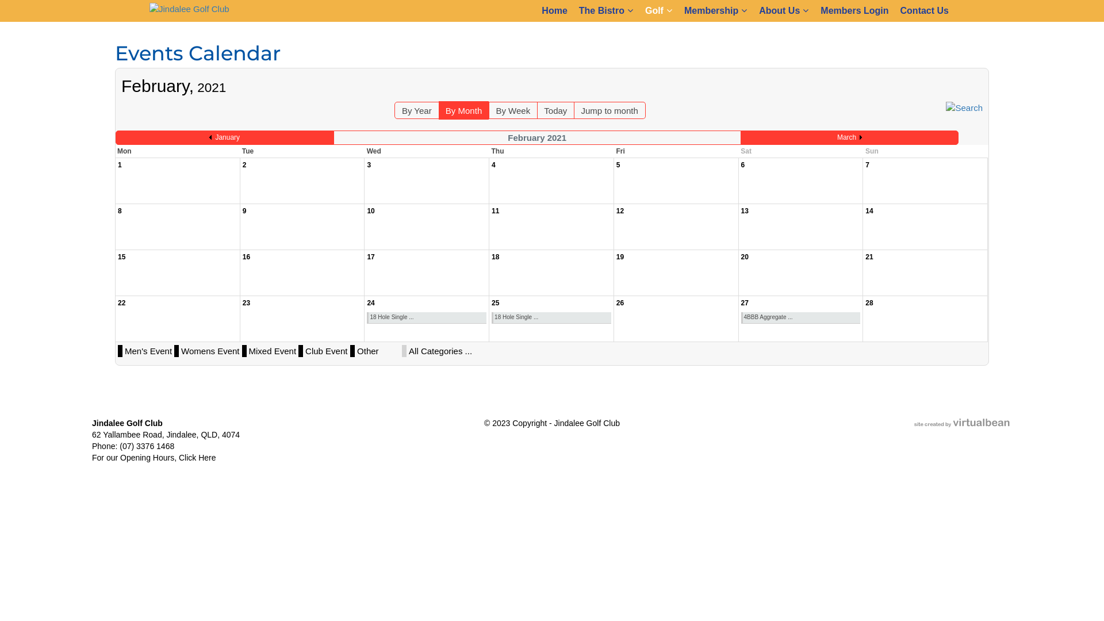  I want to click on Contact Us, so click(925, 11).